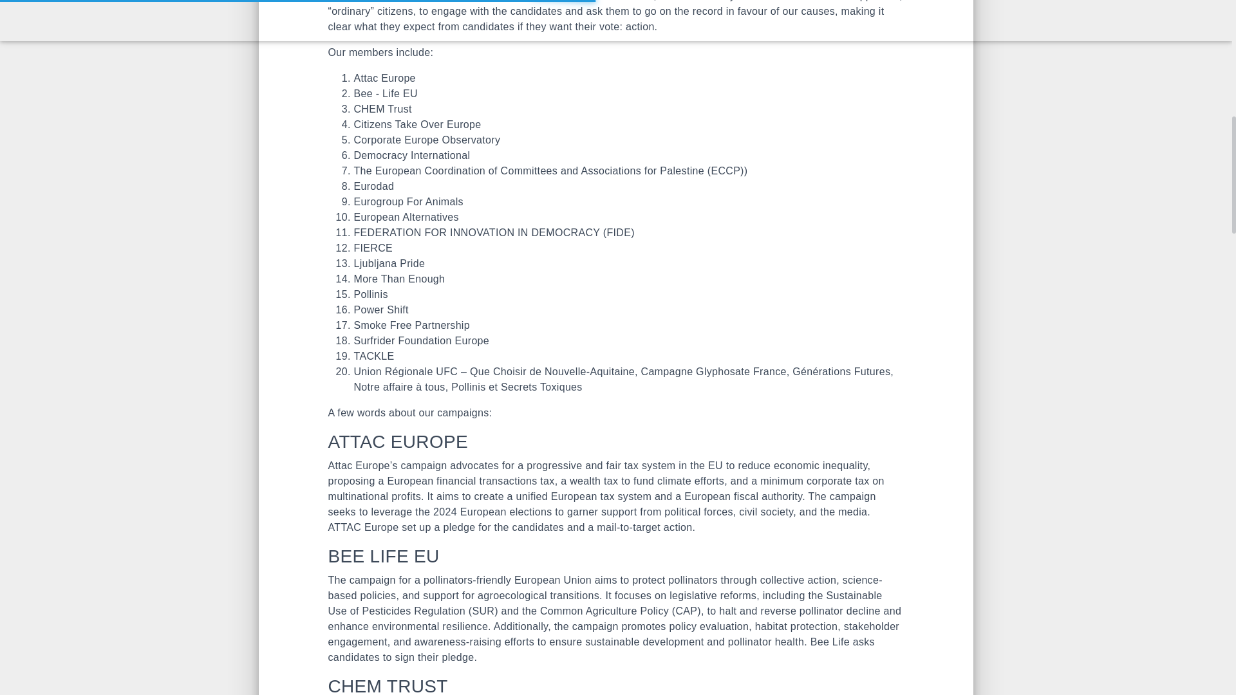  What do you see at coordinates (458, 528) in the screenshot?
I see `pledge` at bounding box center [458, 528].